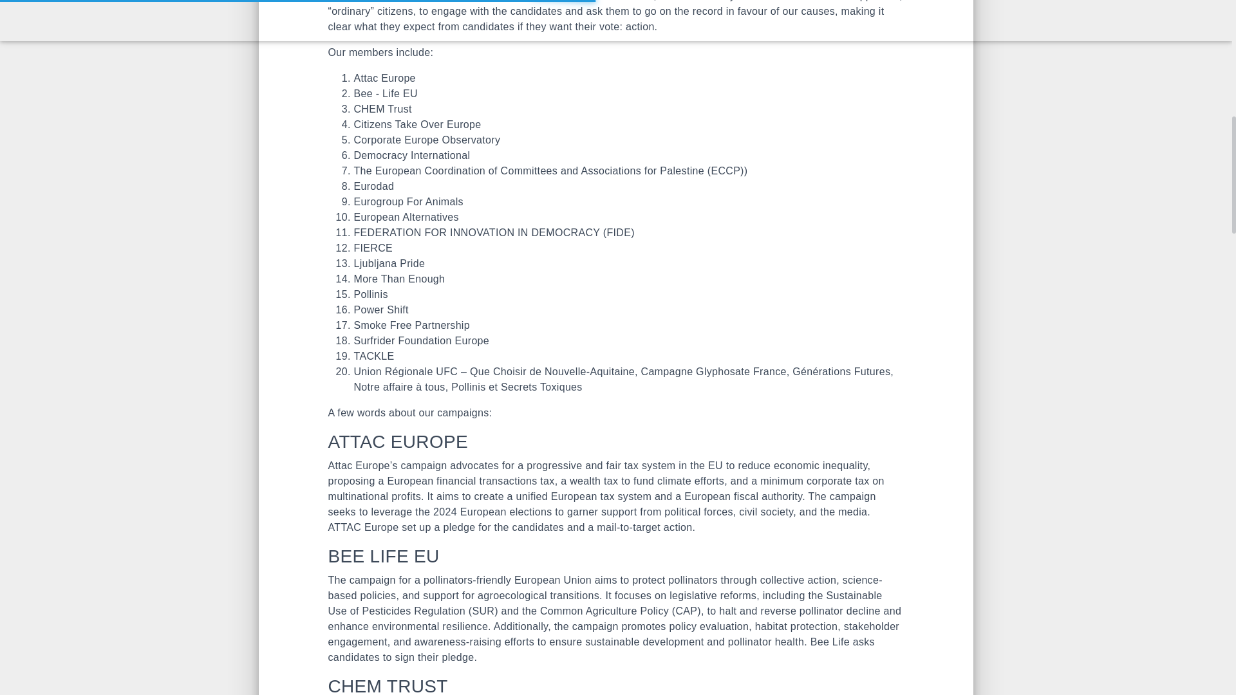  What do you see at coordinates (458, 528) in the screenshot?
I see `pledge` at bounding box center [458, 528].